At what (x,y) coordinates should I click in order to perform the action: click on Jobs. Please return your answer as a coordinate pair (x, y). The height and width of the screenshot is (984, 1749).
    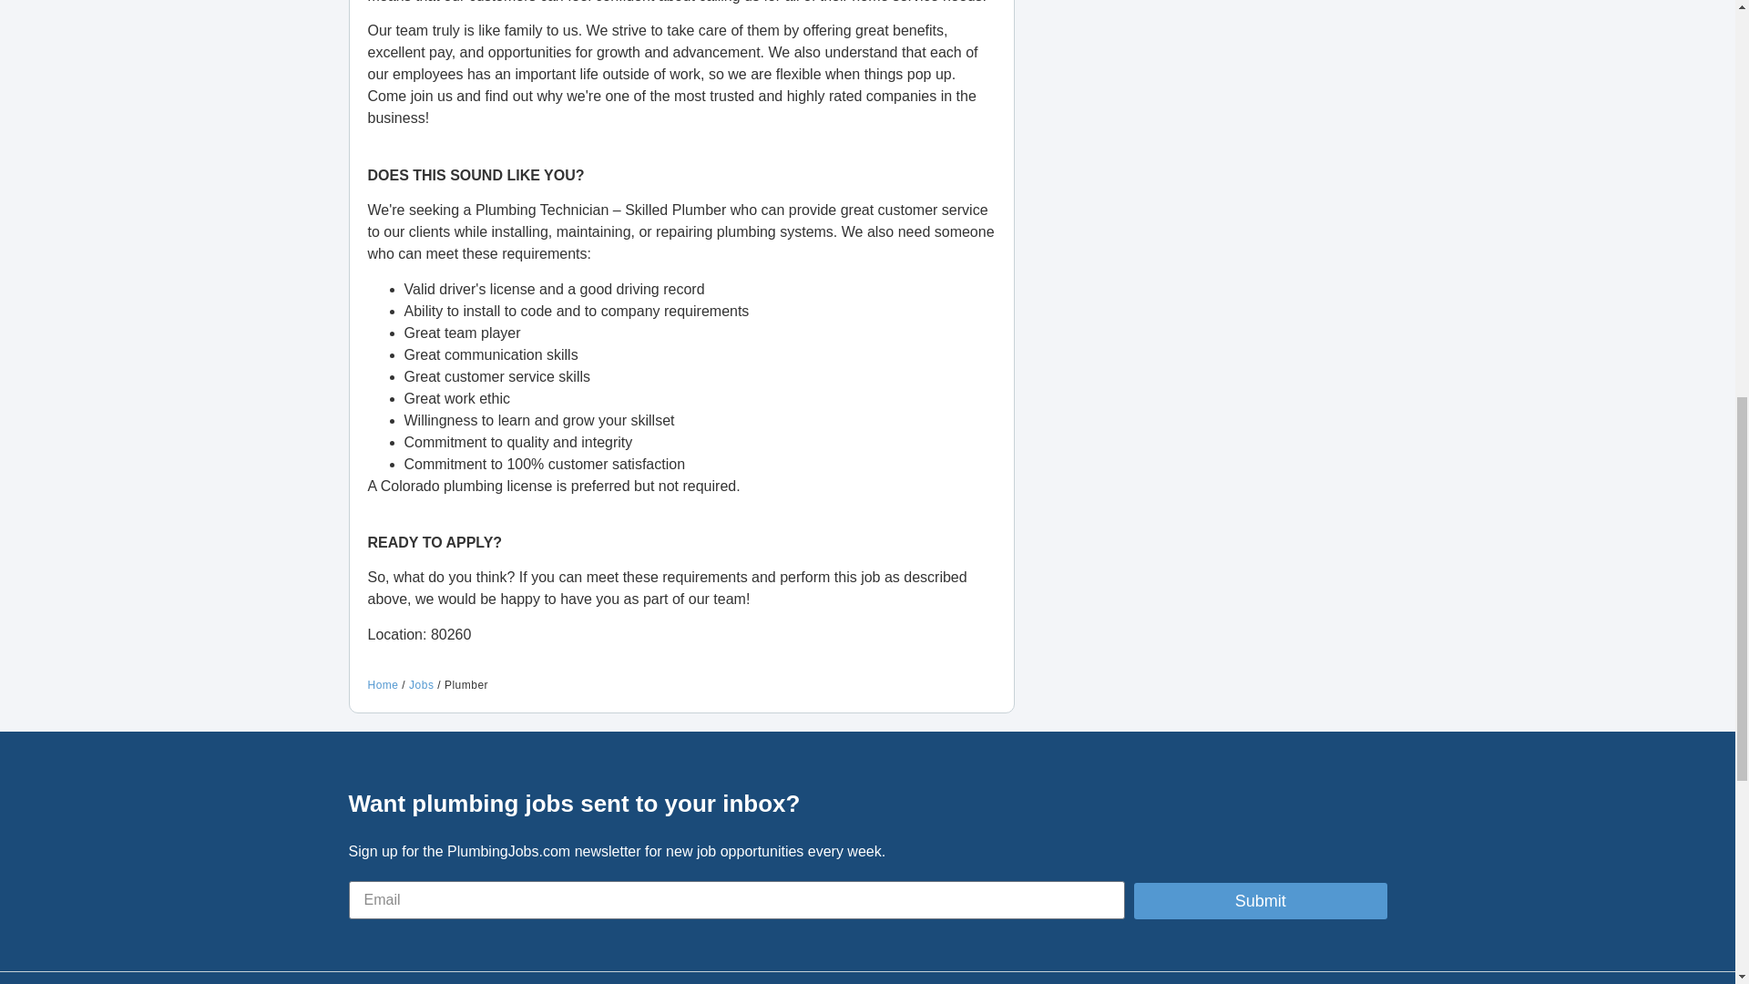
    Looking at the image, I should click on (421, 685).